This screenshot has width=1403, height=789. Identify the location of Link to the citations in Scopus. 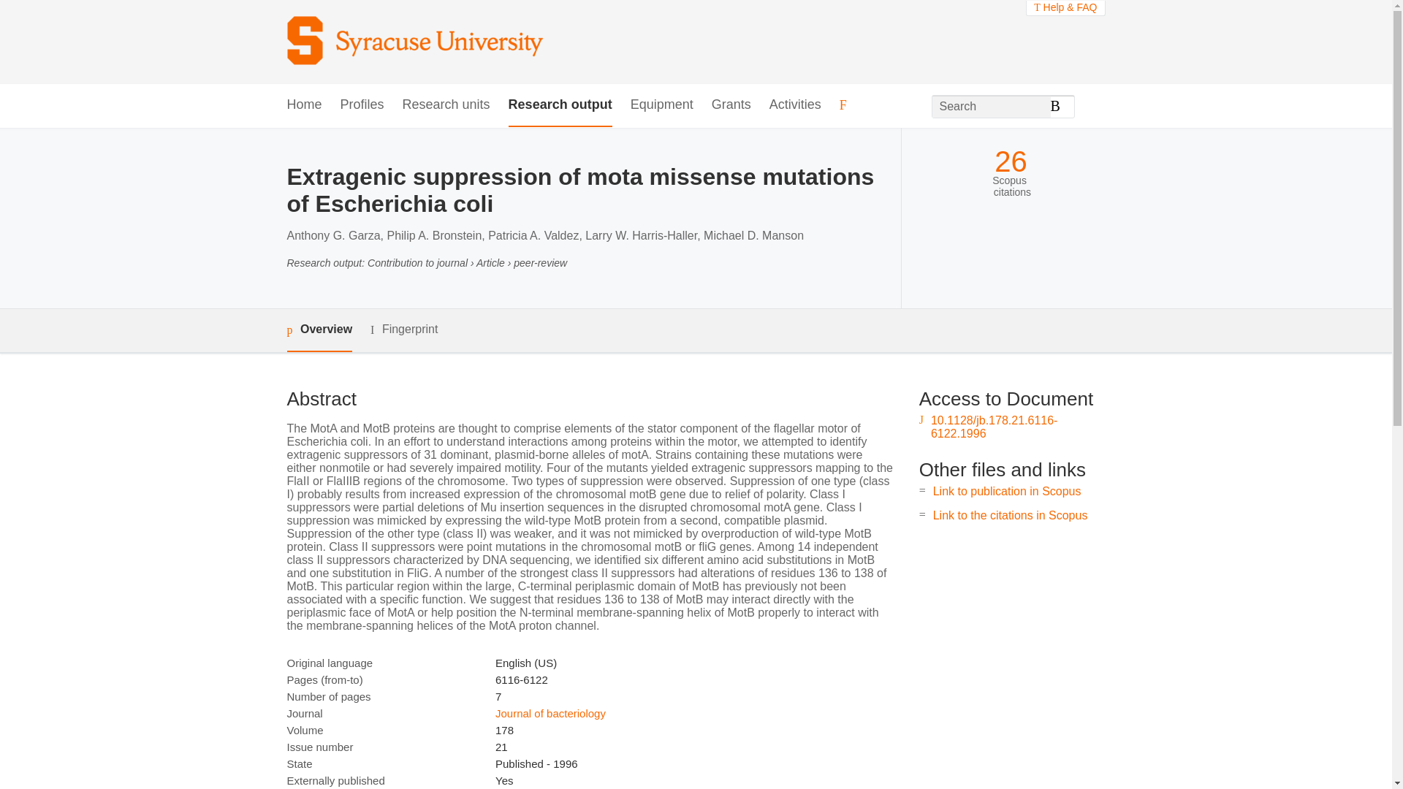
(1010, 514).